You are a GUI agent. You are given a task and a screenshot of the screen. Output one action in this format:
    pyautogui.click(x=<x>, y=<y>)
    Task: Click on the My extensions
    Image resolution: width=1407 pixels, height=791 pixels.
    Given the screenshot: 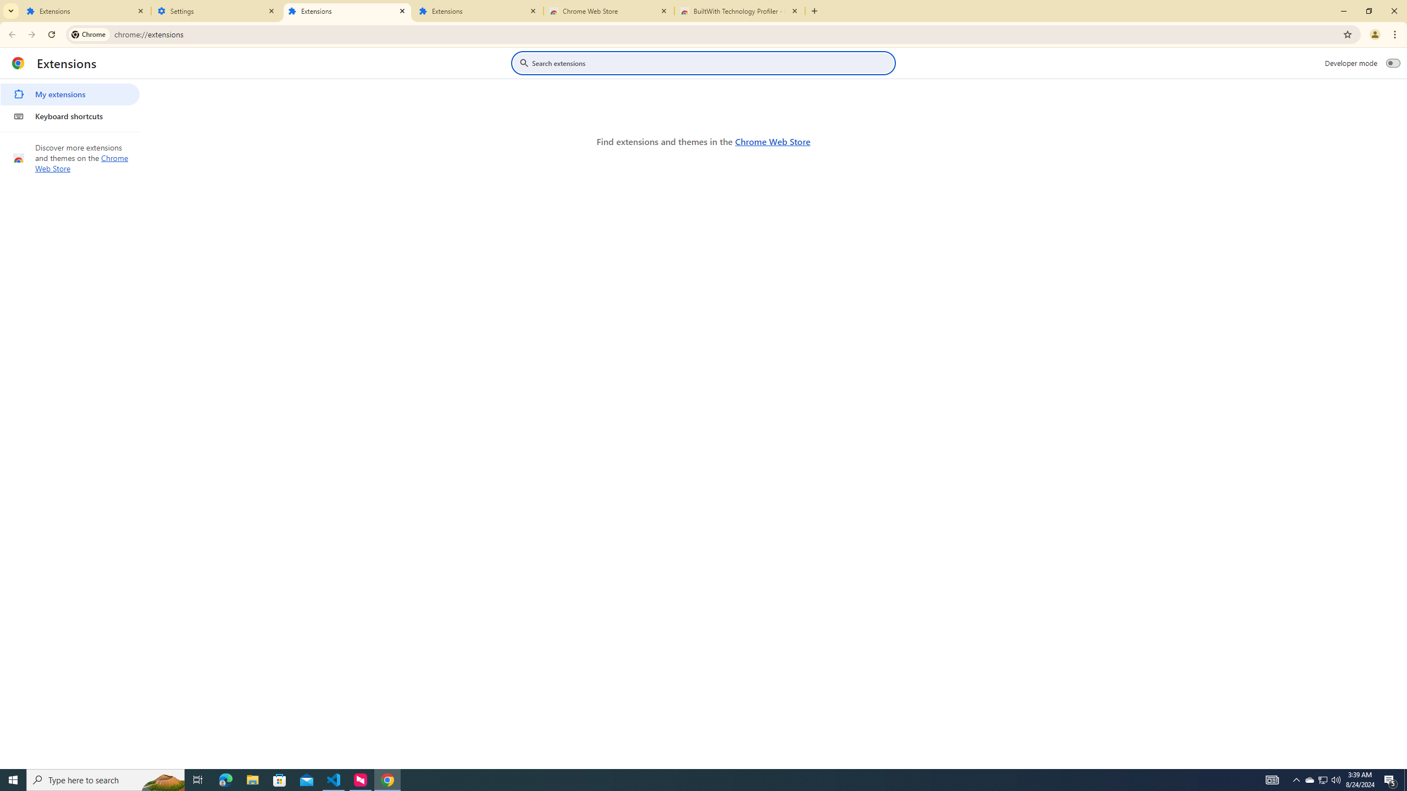 What is the action you would take?
    pyautogui.click(x=69, y=94)
    